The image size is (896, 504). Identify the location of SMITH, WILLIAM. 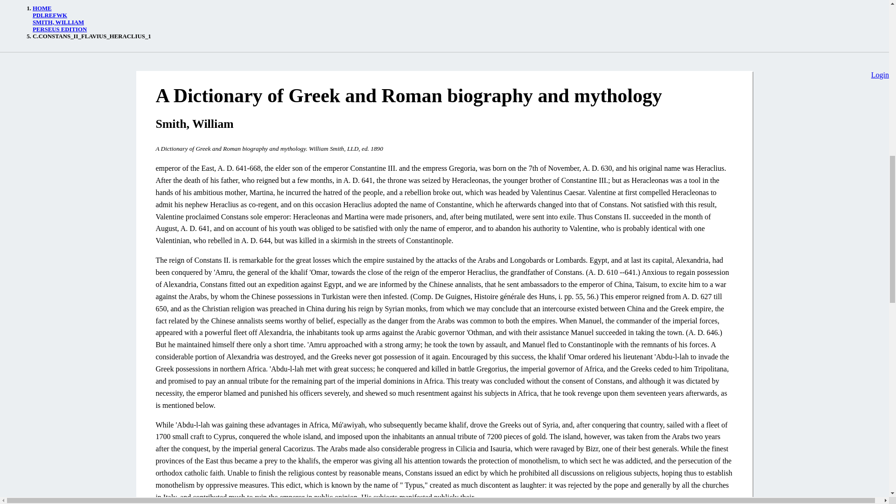
(58, 22).